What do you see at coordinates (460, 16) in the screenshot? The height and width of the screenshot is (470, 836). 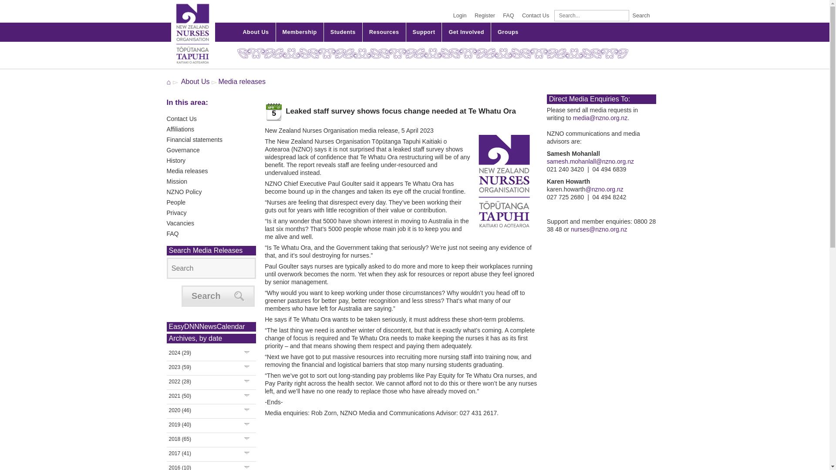 I see `Login` at bounding box center [460, 16].